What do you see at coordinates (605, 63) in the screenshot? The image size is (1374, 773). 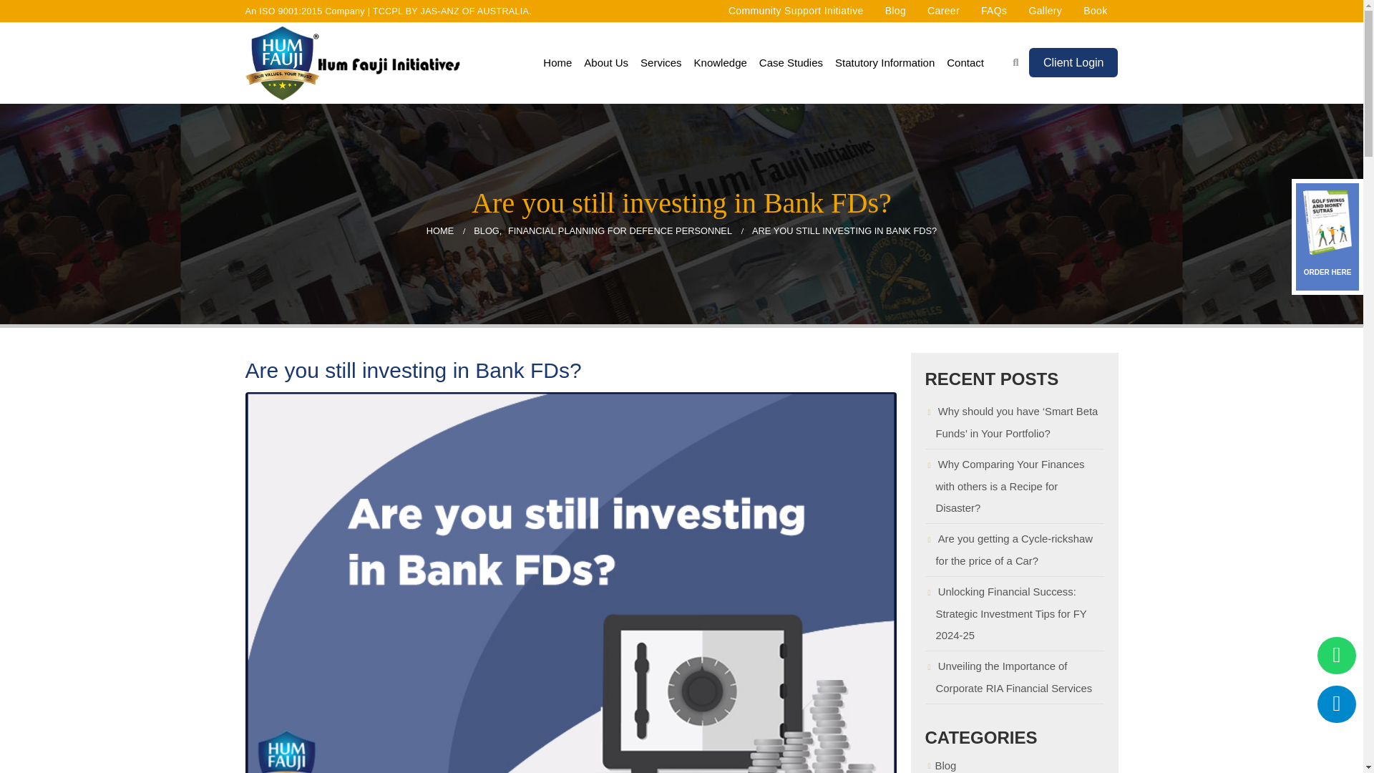 I see `About Us` at bounding box center [605, 63].